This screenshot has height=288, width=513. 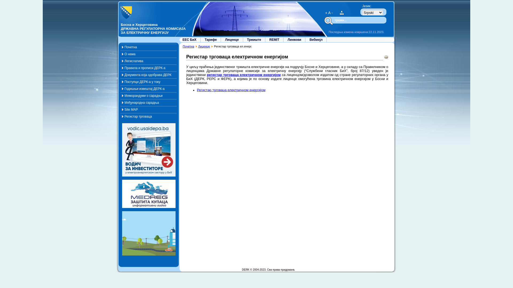 What do you see at coordinates (326, 13) in the screenshot?
I see `+` at bounding box center [326, 13].